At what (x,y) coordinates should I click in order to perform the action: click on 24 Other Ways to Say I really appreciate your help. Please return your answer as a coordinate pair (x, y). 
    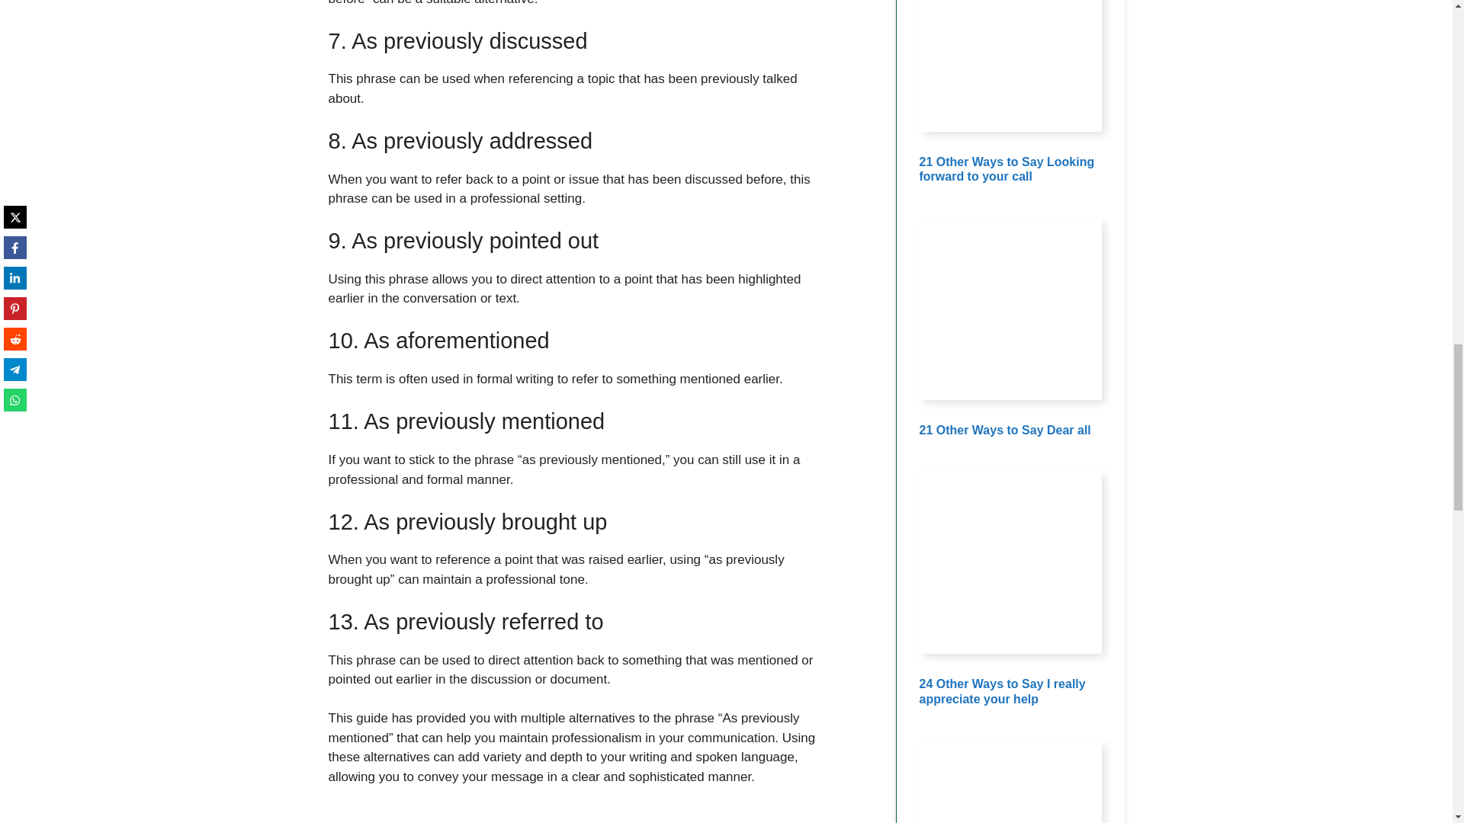
    Looking at the image, I should click on (1002, 690).